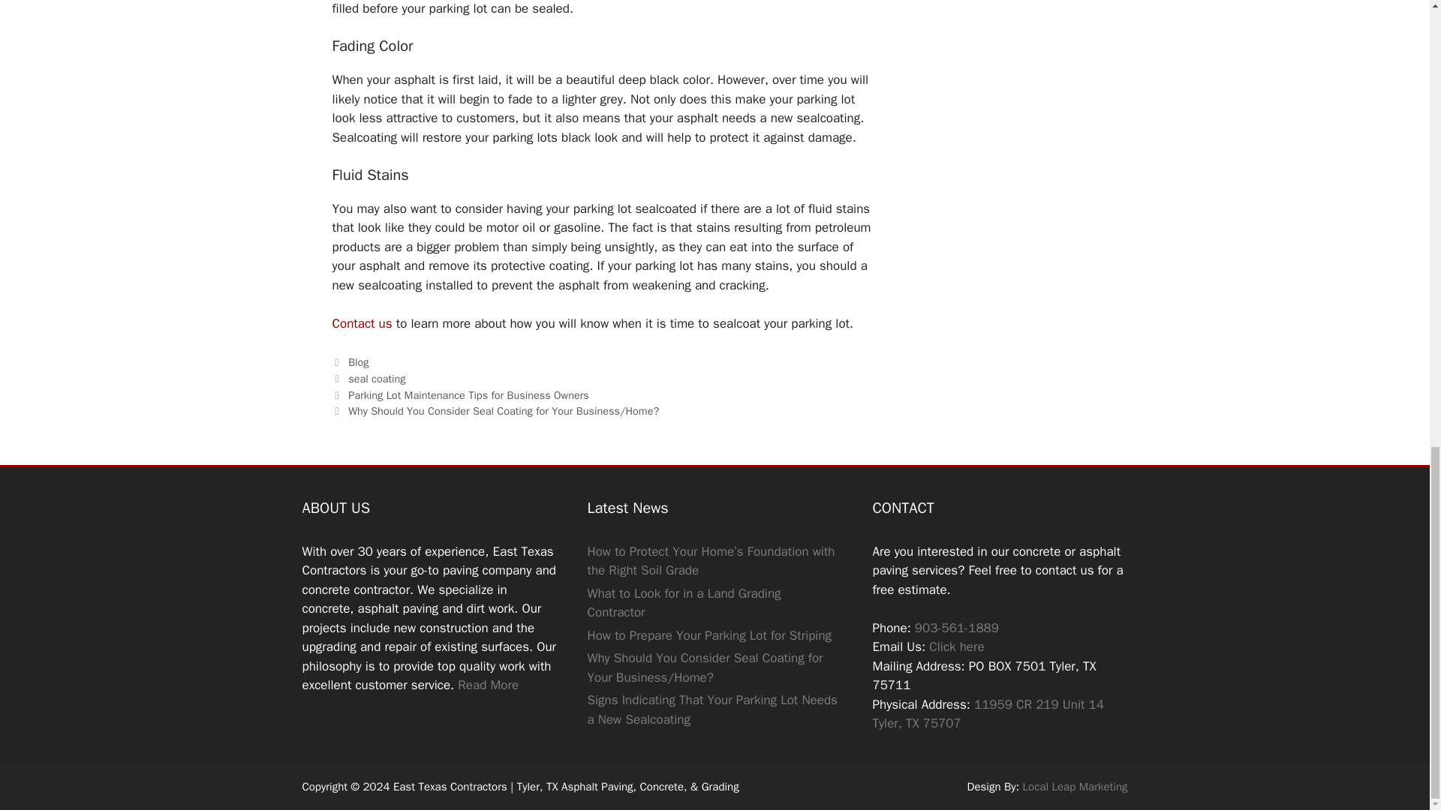  I want to click on Read More, so click(488, 685).